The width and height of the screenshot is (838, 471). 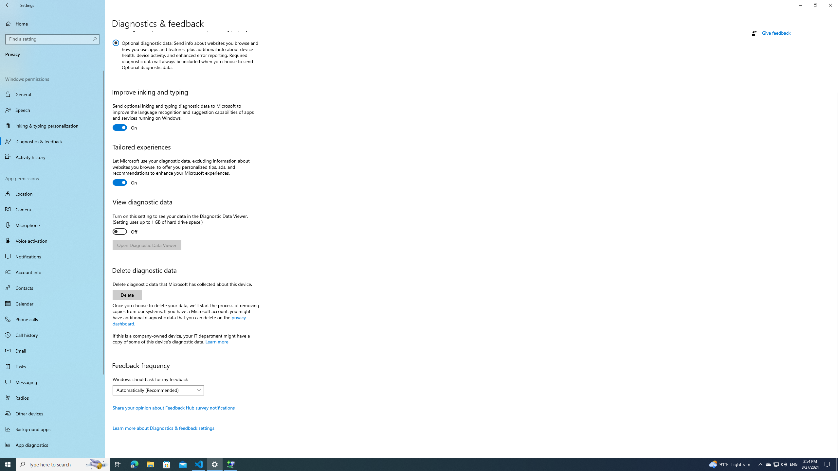 I want to click on Extensible Wizards Host Process - 1 running window, so click(x=230, y=464).